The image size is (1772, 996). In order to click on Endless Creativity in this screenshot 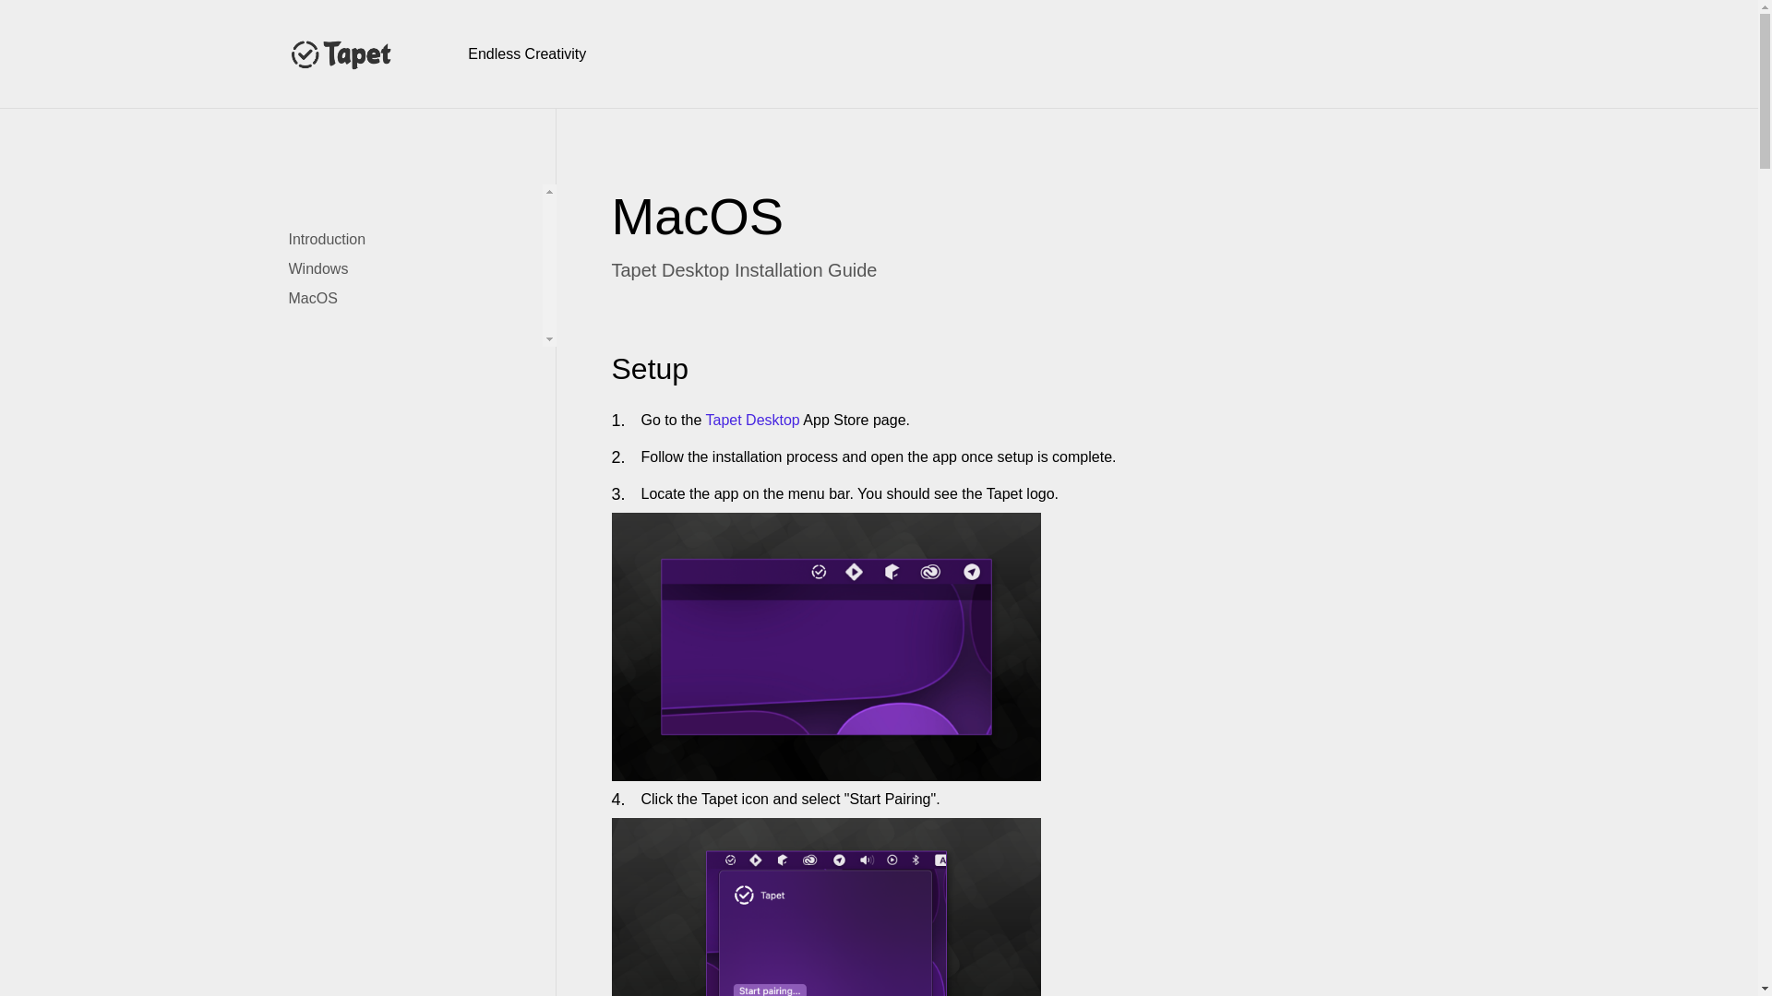, I will do `click(526, 53)`.